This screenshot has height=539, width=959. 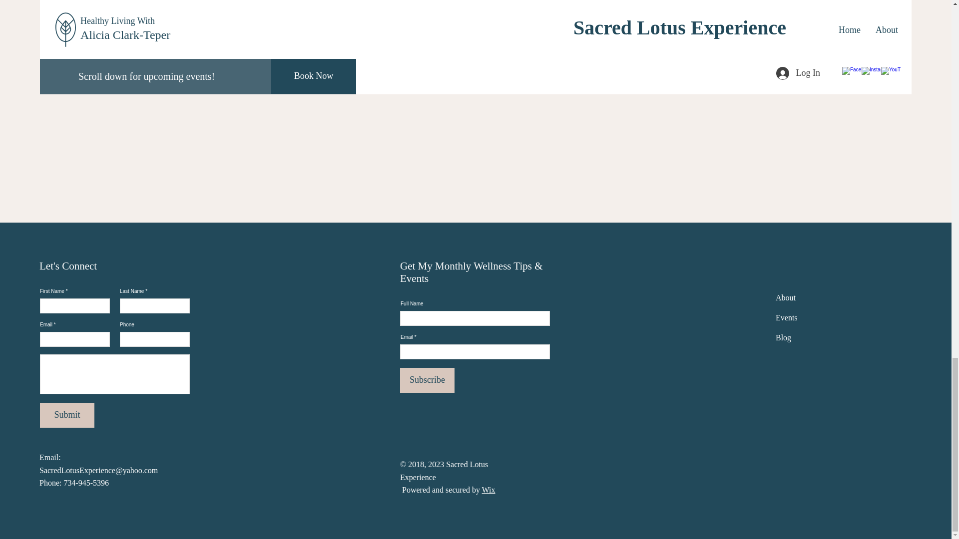 I want to click on About, so click(x=786, y=297).